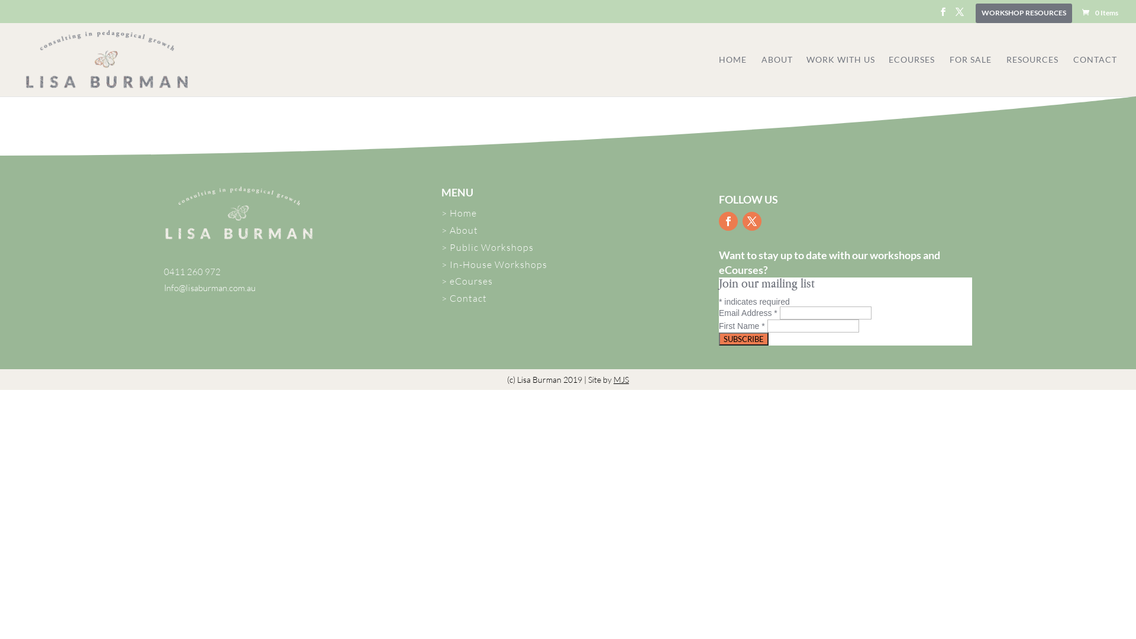 The image size is (1136, 639). Describe the element at coordinates (459, 213) in the screenshot. I see `> Home` at that location.